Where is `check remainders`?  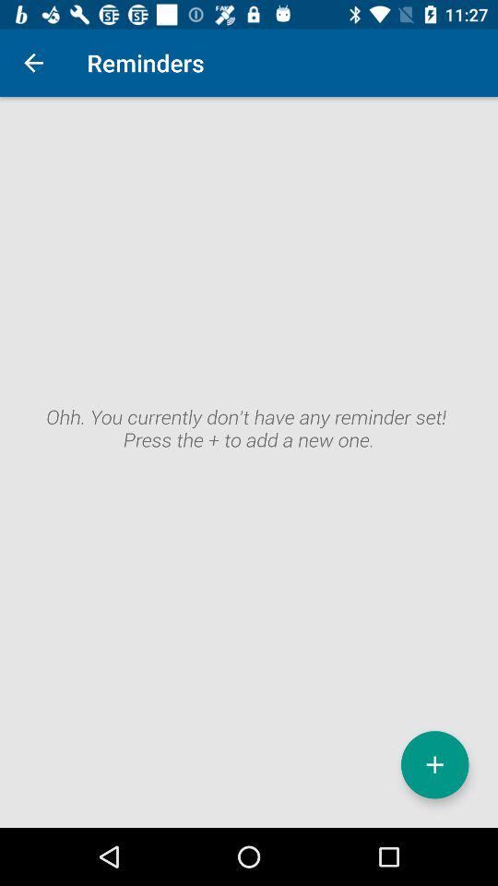 check remainders is located at coordinates (249, 462).